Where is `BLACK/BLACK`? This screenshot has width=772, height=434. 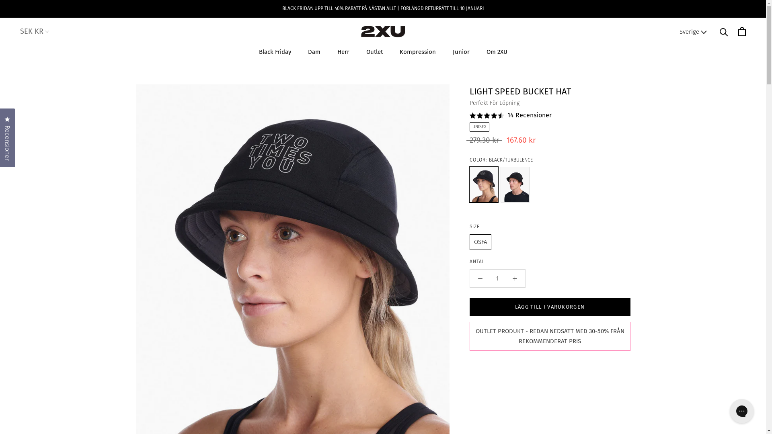
BLACK/BLACK is located at coordinates (515, 185).